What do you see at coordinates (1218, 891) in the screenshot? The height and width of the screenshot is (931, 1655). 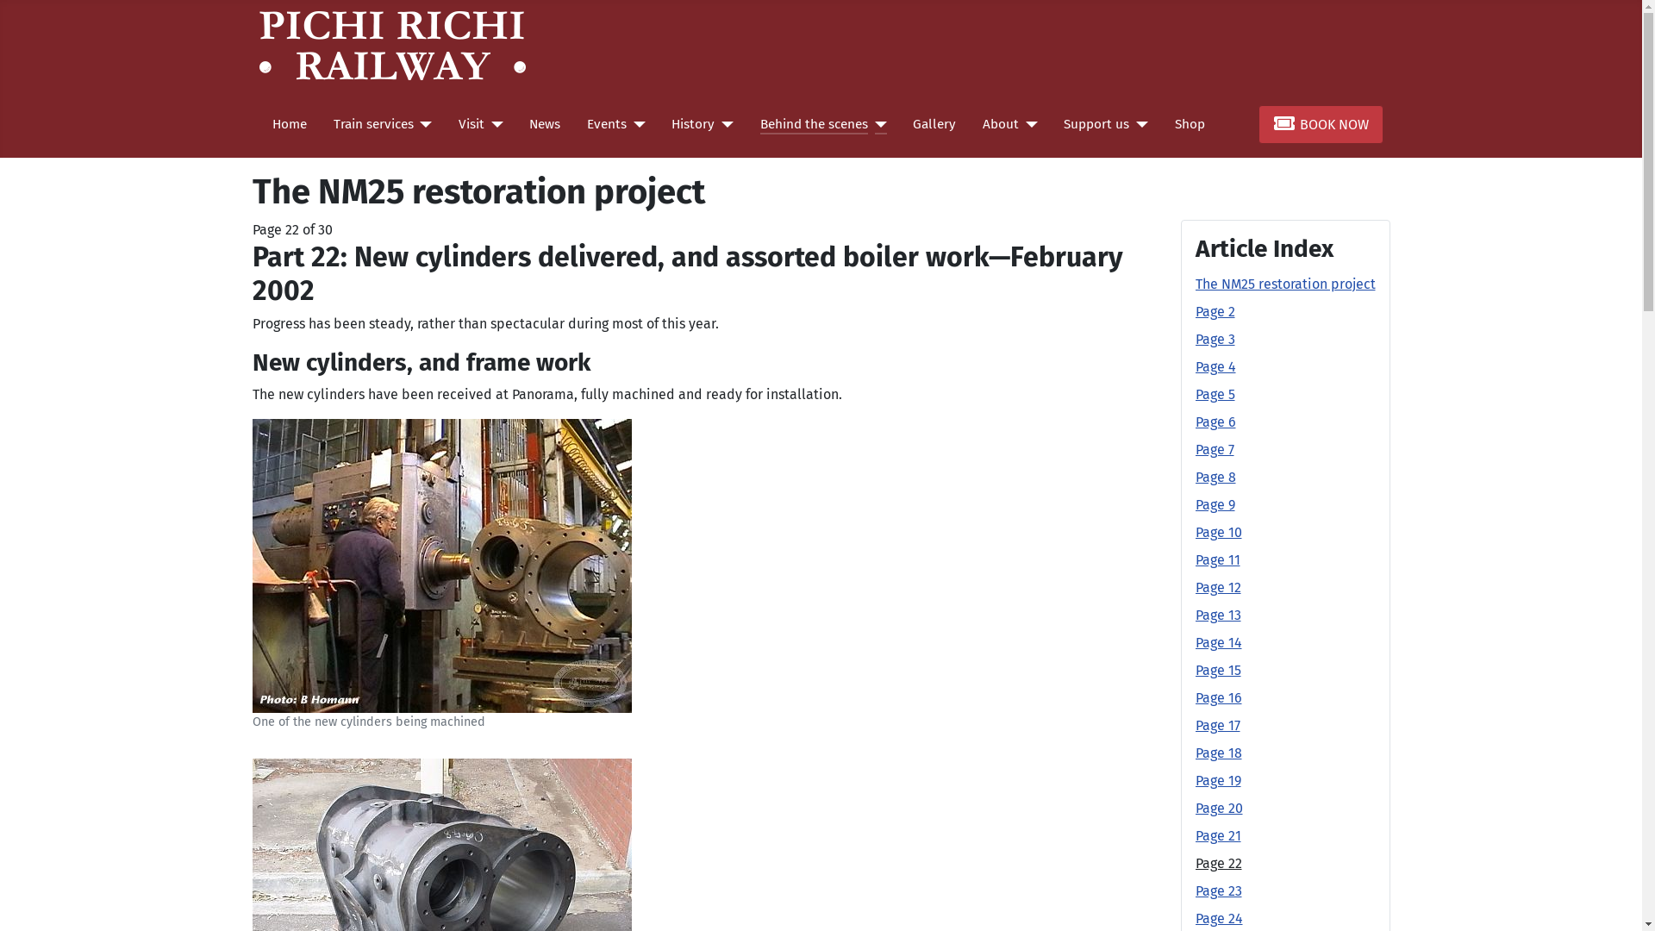 I see `Page 23` at bounding box center [1218, 891].